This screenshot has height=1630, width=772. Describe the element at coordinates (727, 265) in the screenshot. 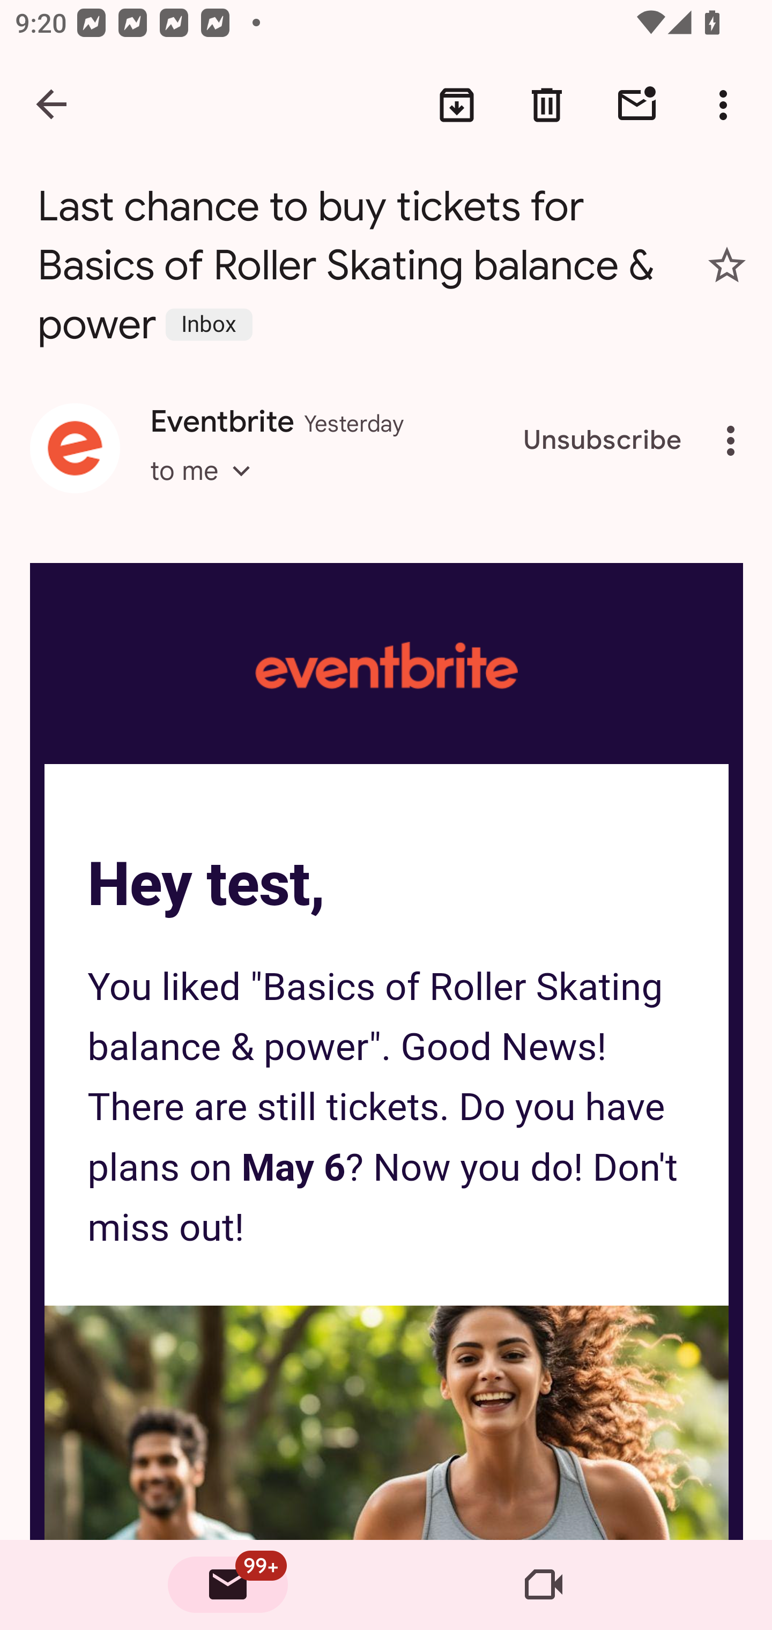

I see `Add star` at that location.